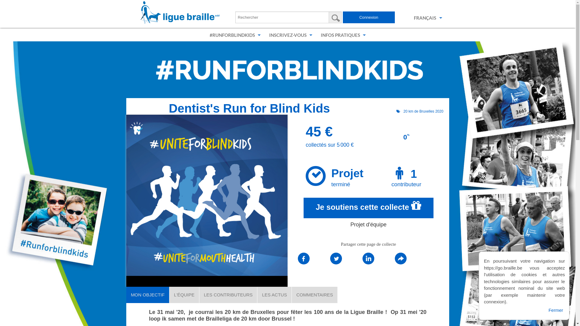  Describe the element at coordinates (323, 60) in the screenshot. I see `INSCRIPTION / PAGE DE COLLECTE` at that location.